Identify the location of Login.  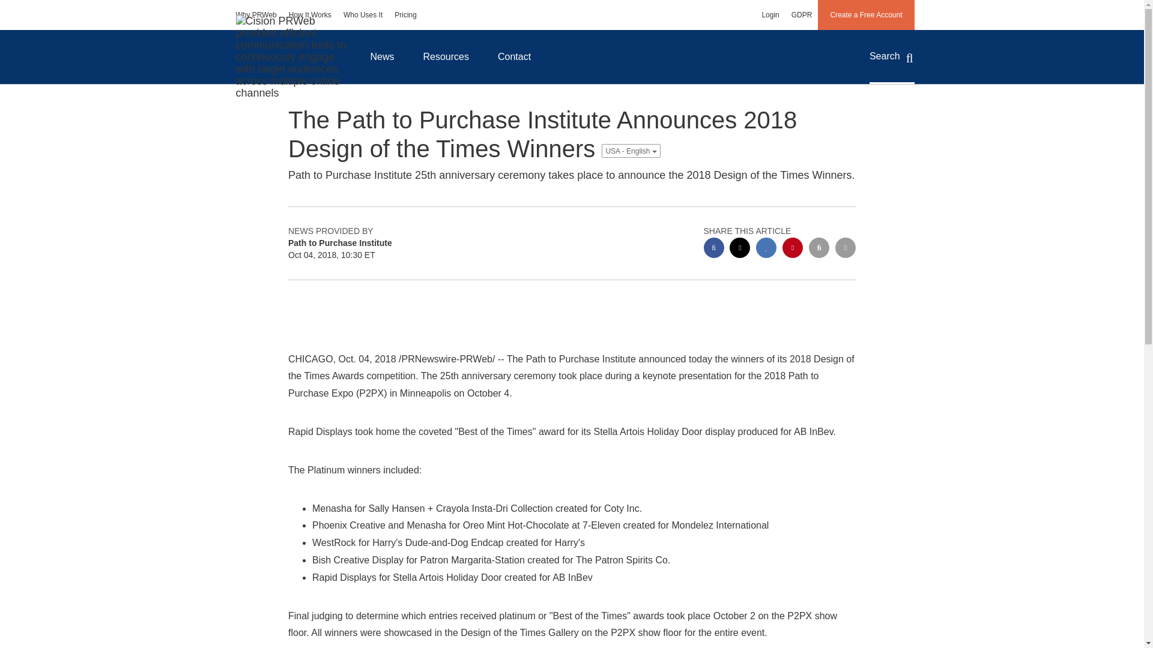
(770, 14).